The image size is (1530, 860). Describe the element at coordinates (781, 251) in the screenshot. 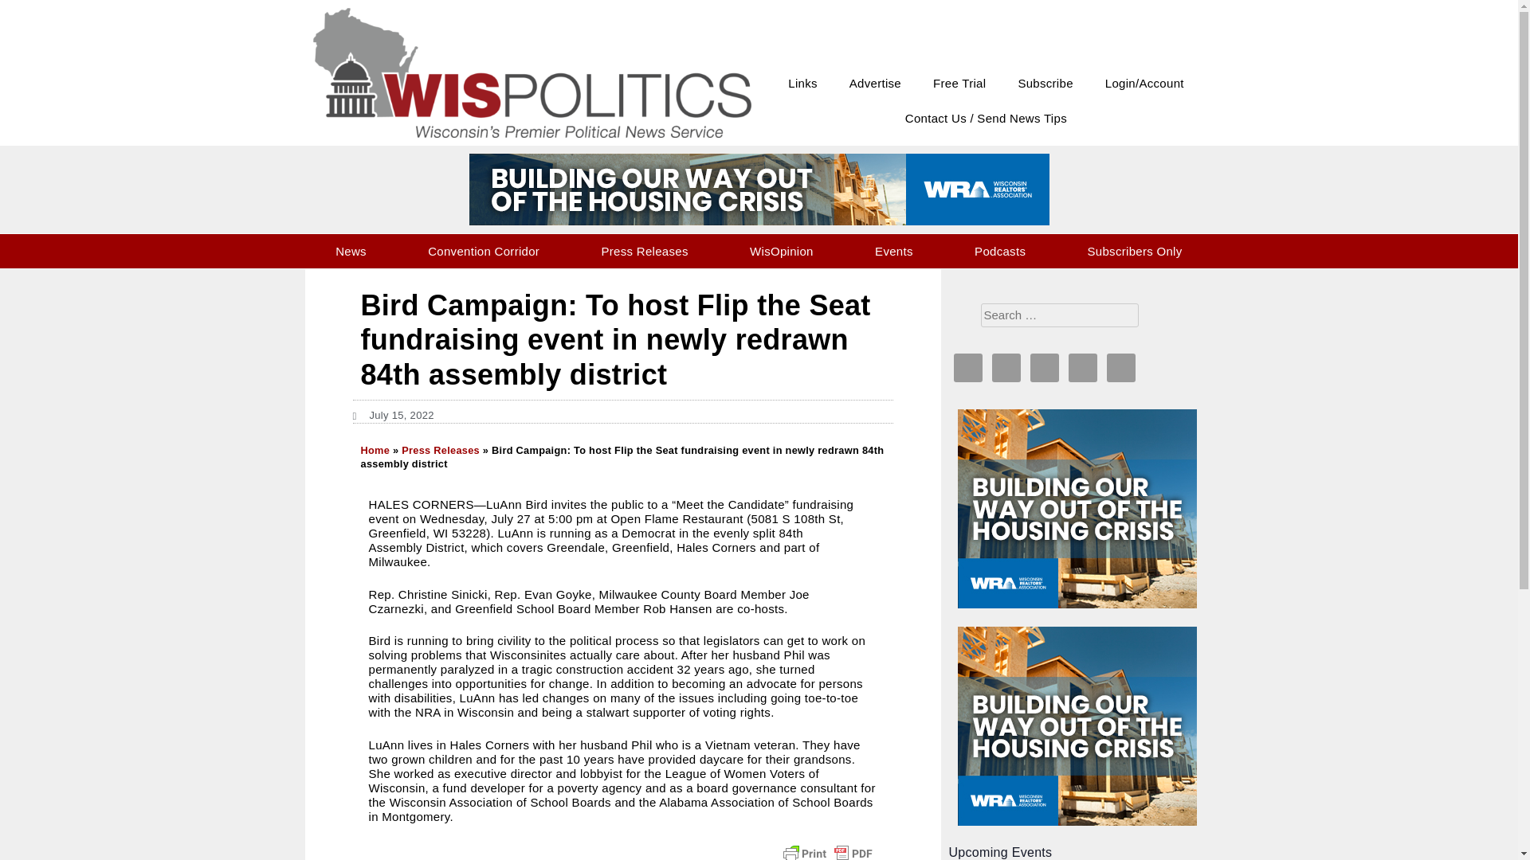

I see `WisOpinion` at that location.